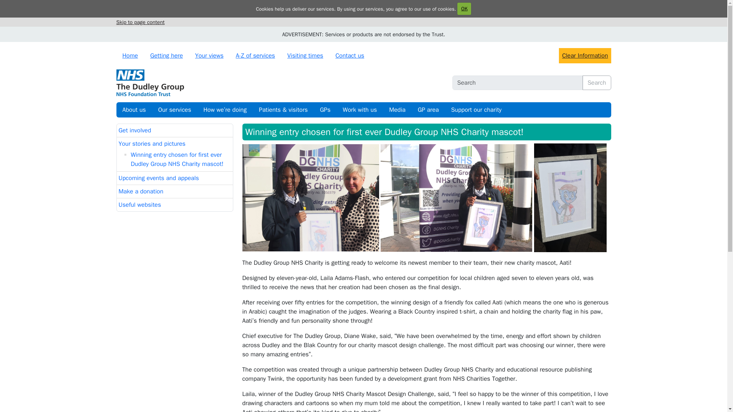 Image resolution: width=733 pixels, height=412 pixels. I want to click on Work with us, so click(360, 110).